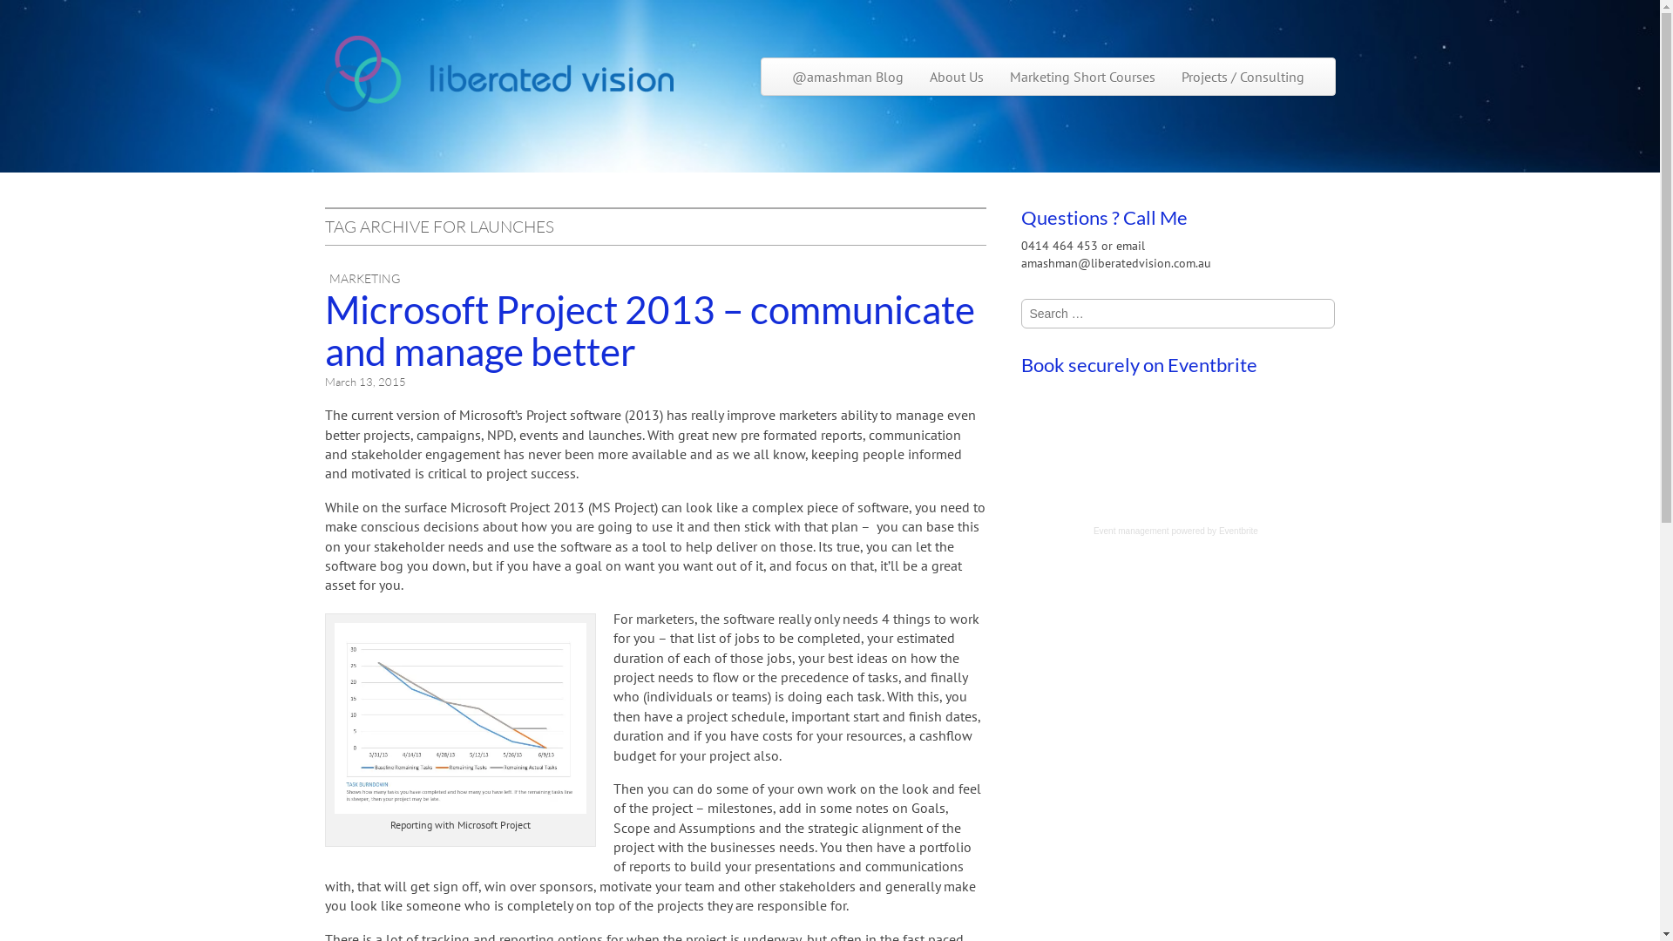 The height and width of the screenshot is (941, 1673). What do you see at coordinates (957, 77) in the screenshot?
I see `About Us` at bounding box center [957, 77].